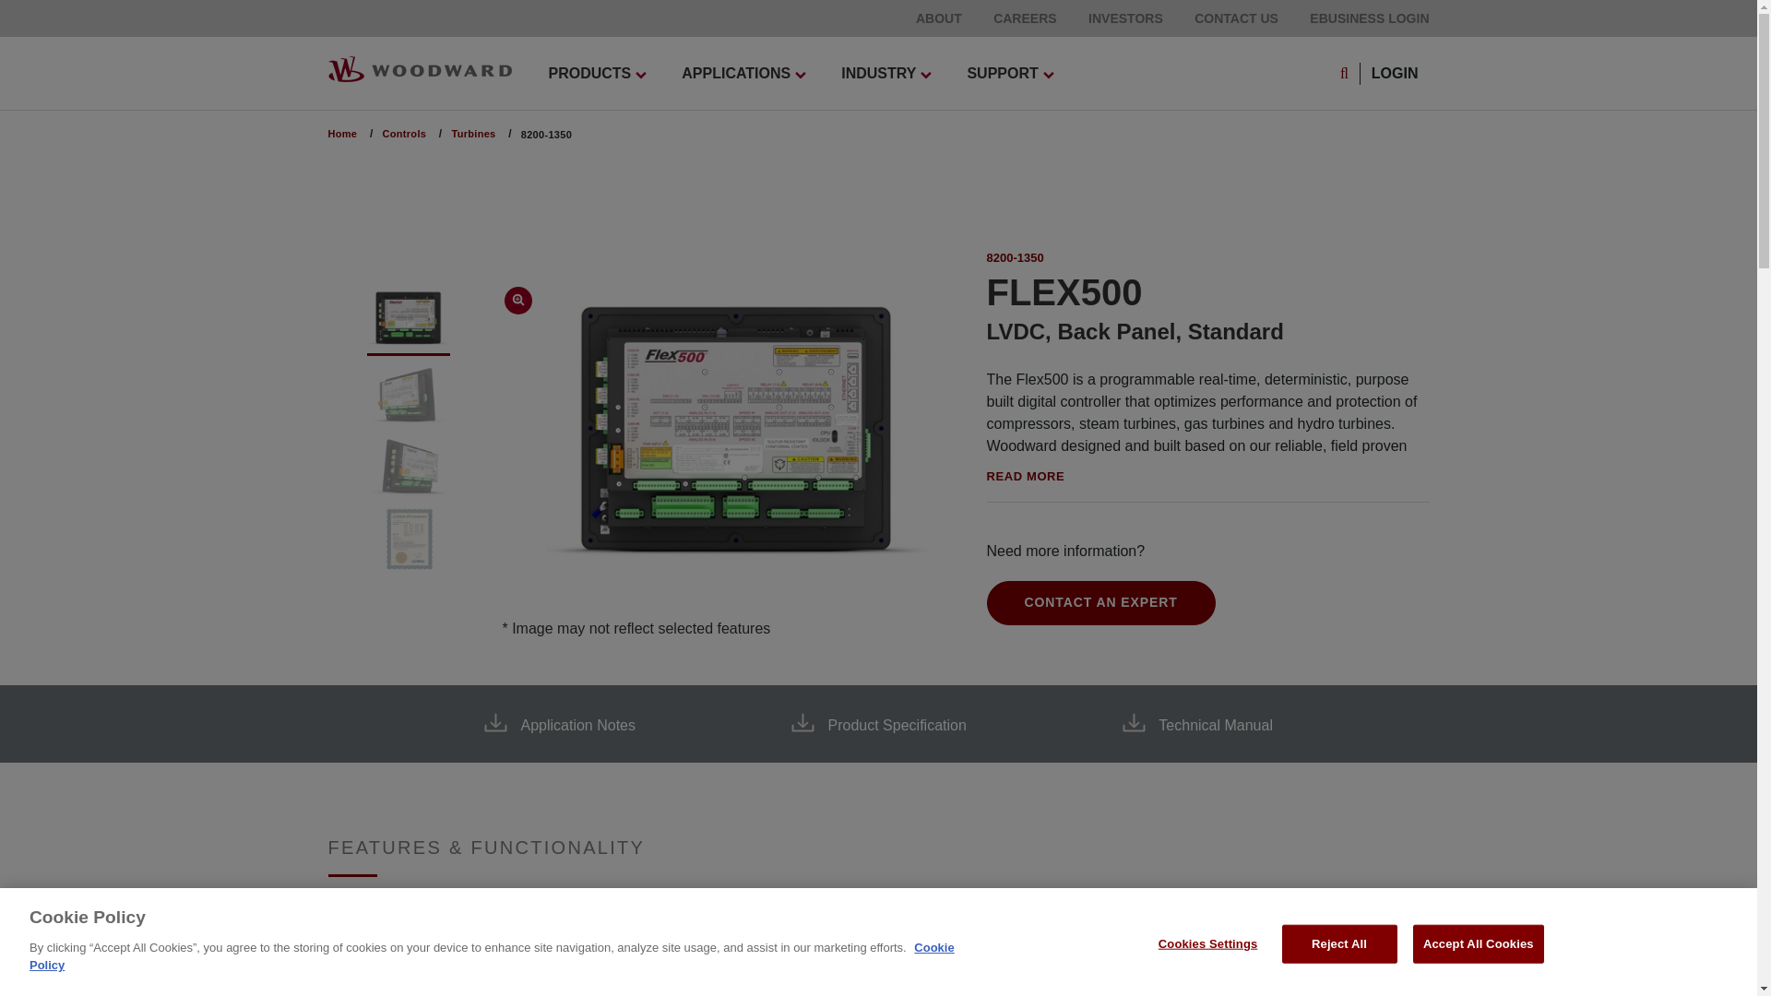  Describe the element at coordinates (1125, 18) in the screenshot. I see `INVESTORS` at that location.